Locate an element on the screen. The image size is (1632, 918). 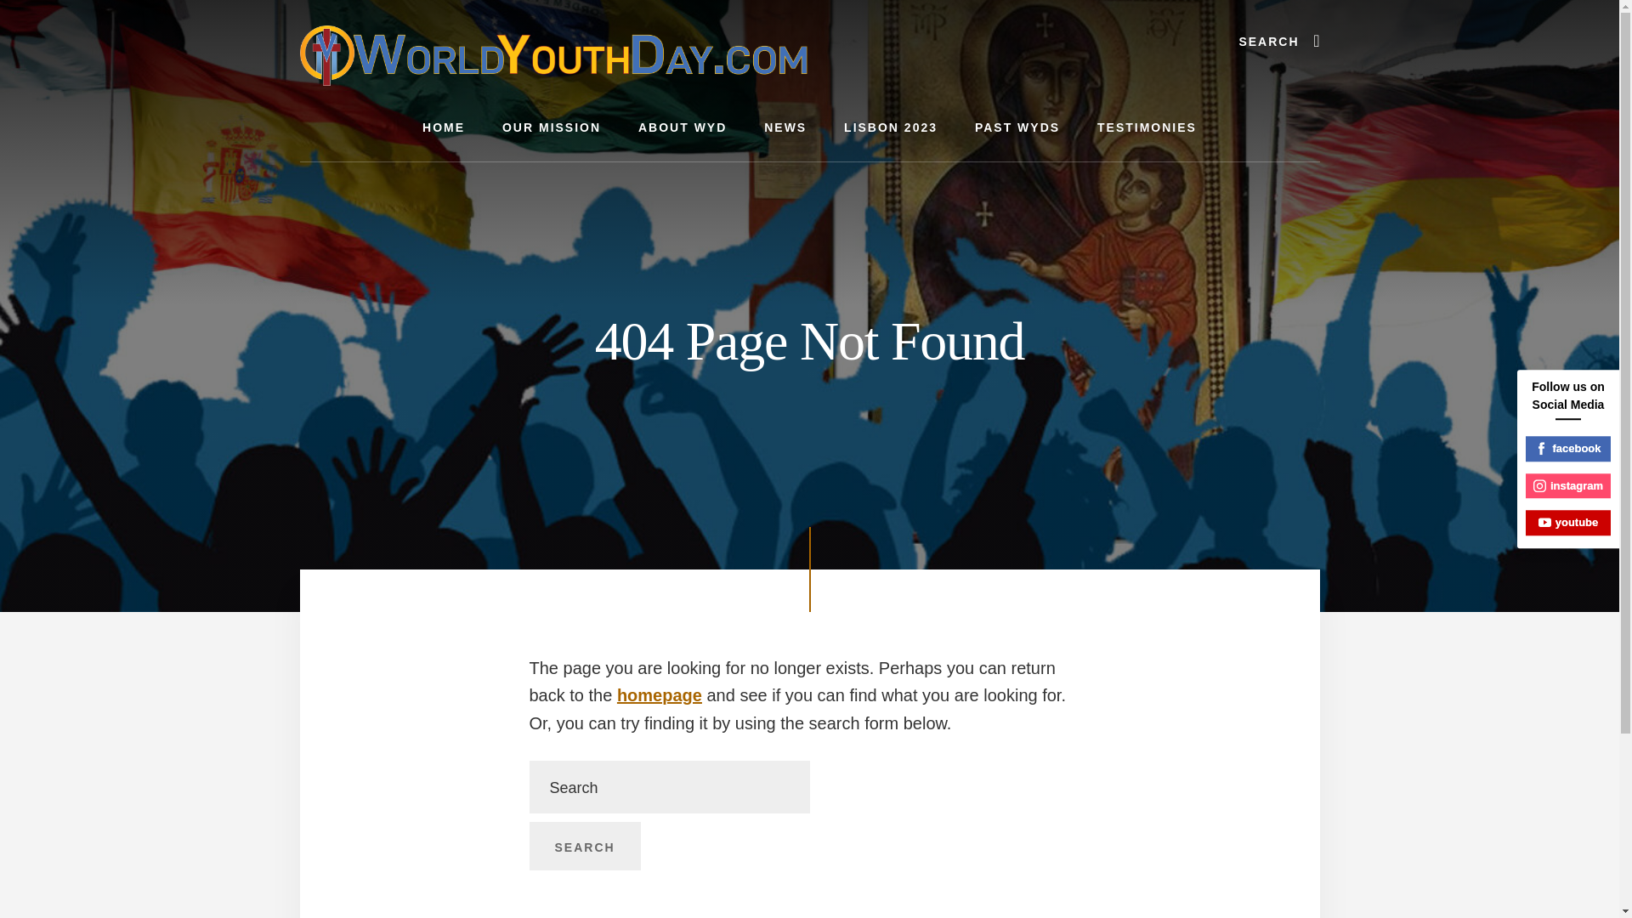
ABOUT WYD is located at coordinates (683, 127).